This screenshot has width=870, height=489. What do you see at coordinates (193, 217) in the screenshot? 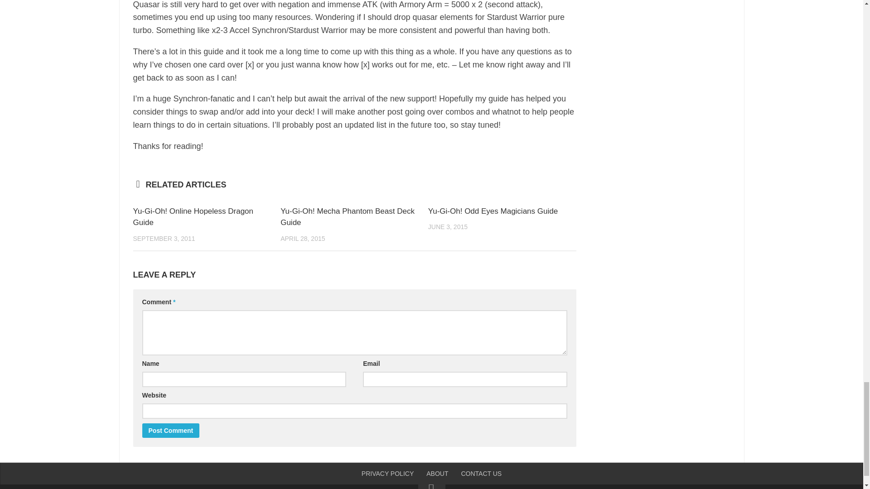
I see `Yu-Gi-Oh! Online Hopeless Dragon Guide` at bounding box center [193, 217].